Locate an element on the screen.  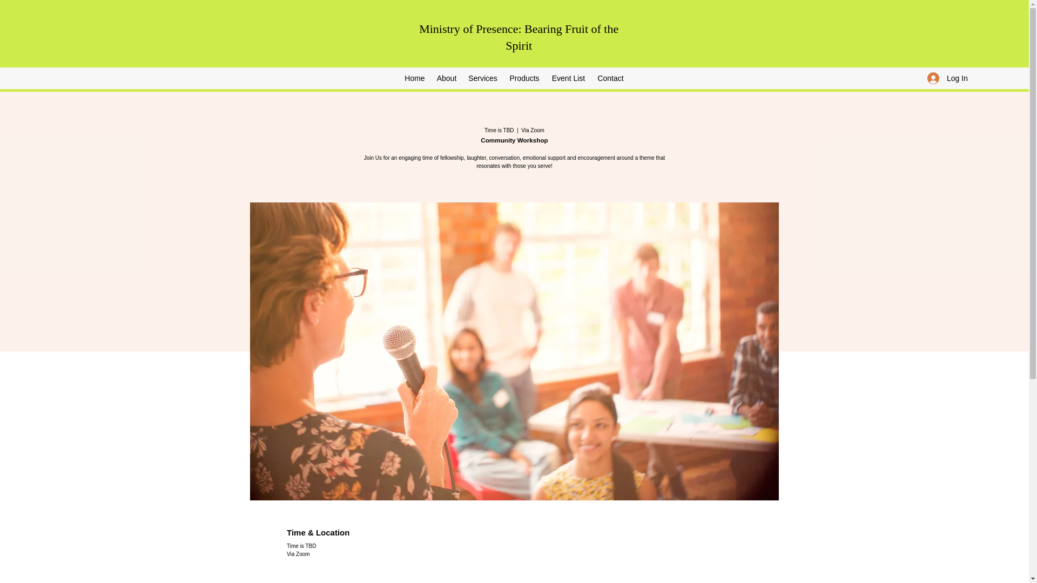
Home is located at coordinates (414, 78).